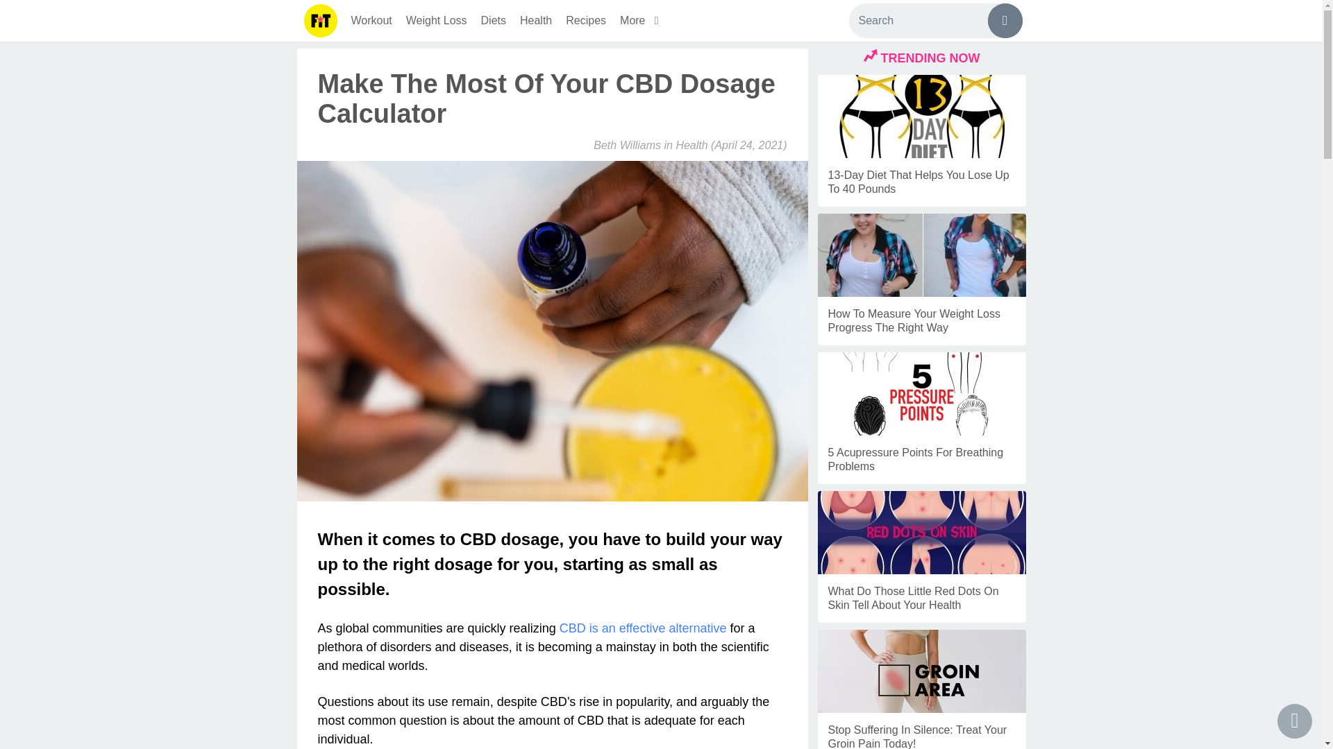  Describe the element at coordinates (436, 21) in the screenshot. I see `Weight Loss` at that location.